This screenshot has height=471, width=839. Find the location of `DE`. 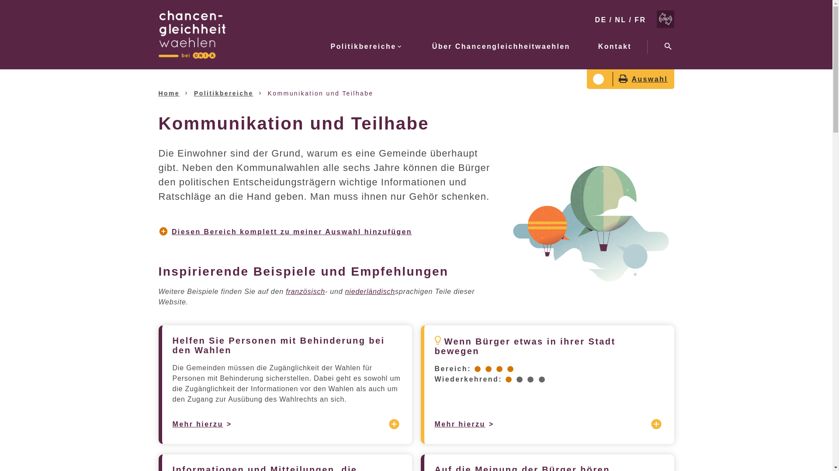

DE is located at coordinates (600, 19).